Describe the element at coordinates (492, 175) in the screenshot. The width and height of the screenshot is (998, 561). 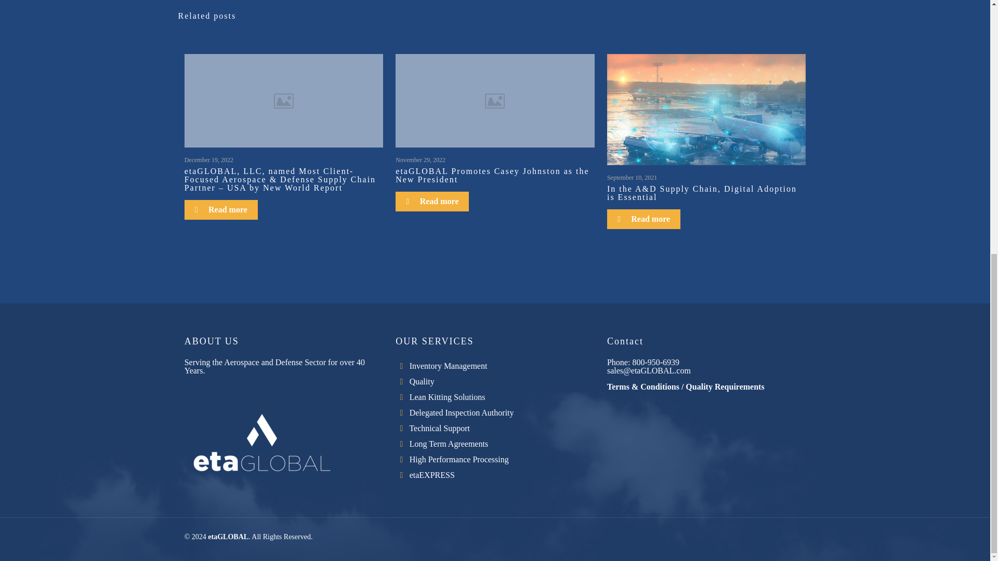
I see `etaGLOBAL Promotes Casey Johnston as the New President` at that location.